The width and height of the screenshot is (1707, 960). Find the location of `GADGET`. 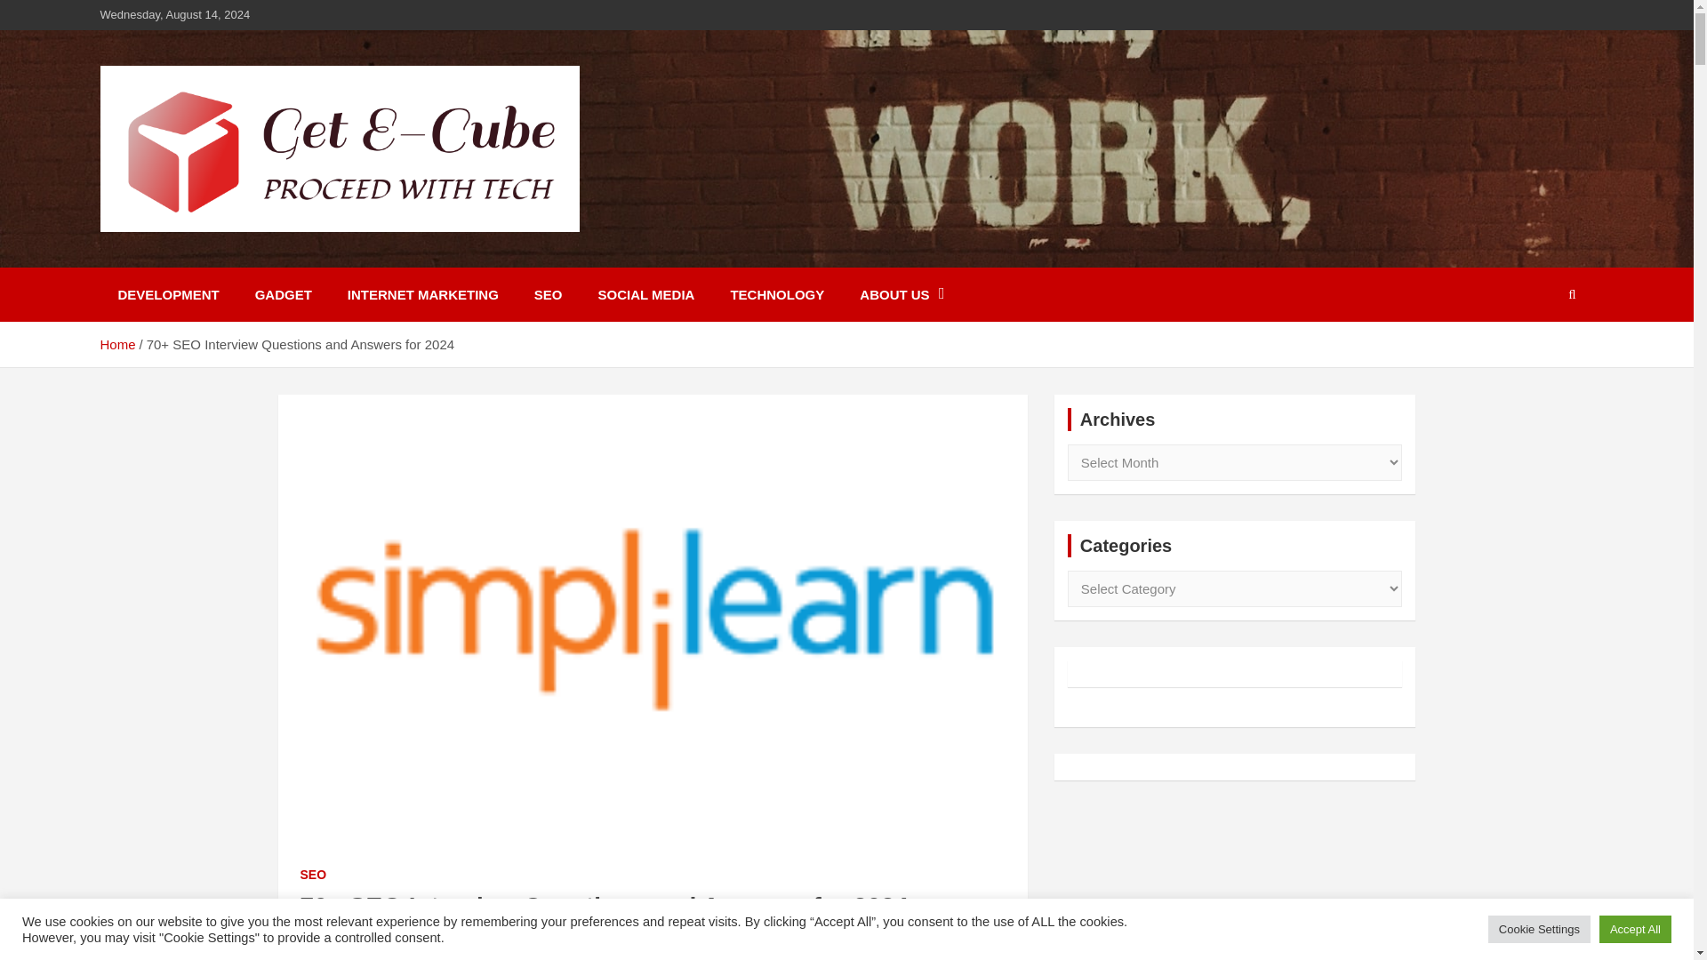

GADGET is located at coordinates (283, 294).